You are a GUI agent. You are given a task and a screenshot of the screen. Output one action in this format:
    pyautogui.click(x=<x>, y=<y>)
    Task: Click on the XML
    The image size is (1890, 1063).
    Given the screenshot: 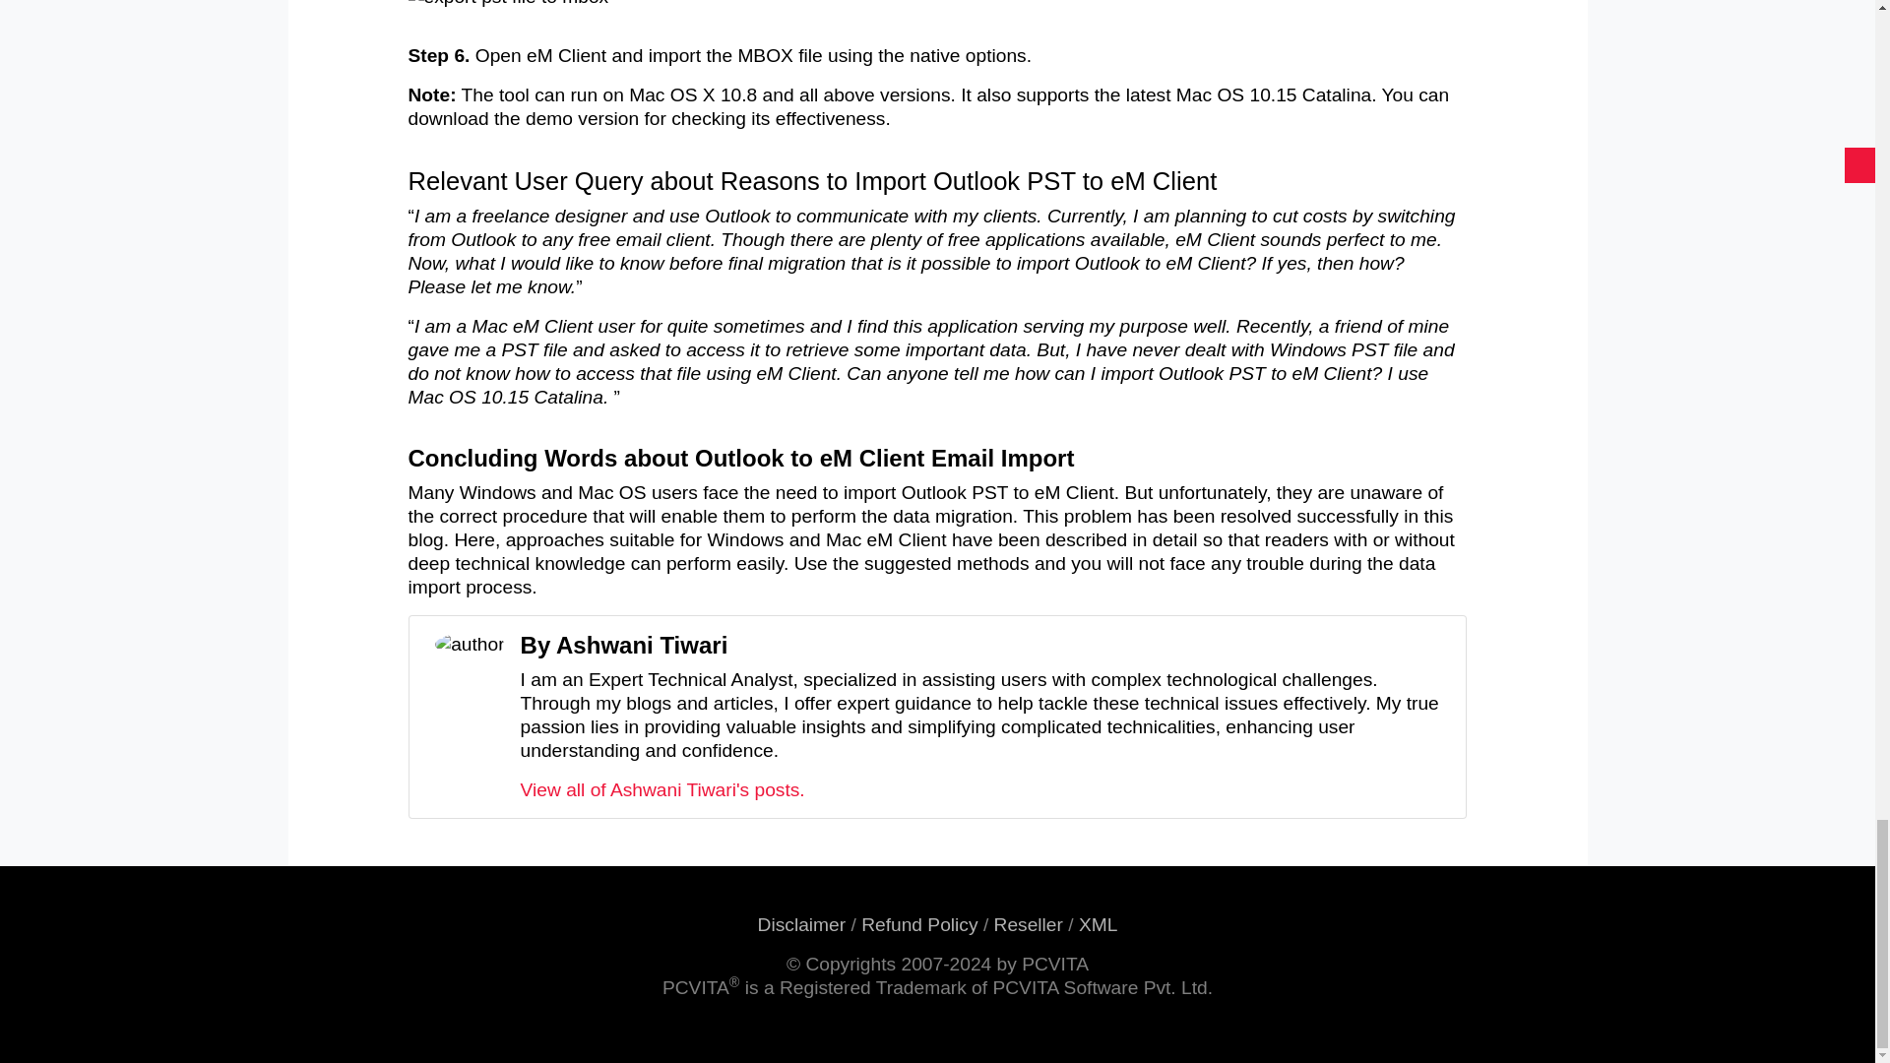 What is the action you would take?
    pyautogui.click(x=1098, y=924)
    